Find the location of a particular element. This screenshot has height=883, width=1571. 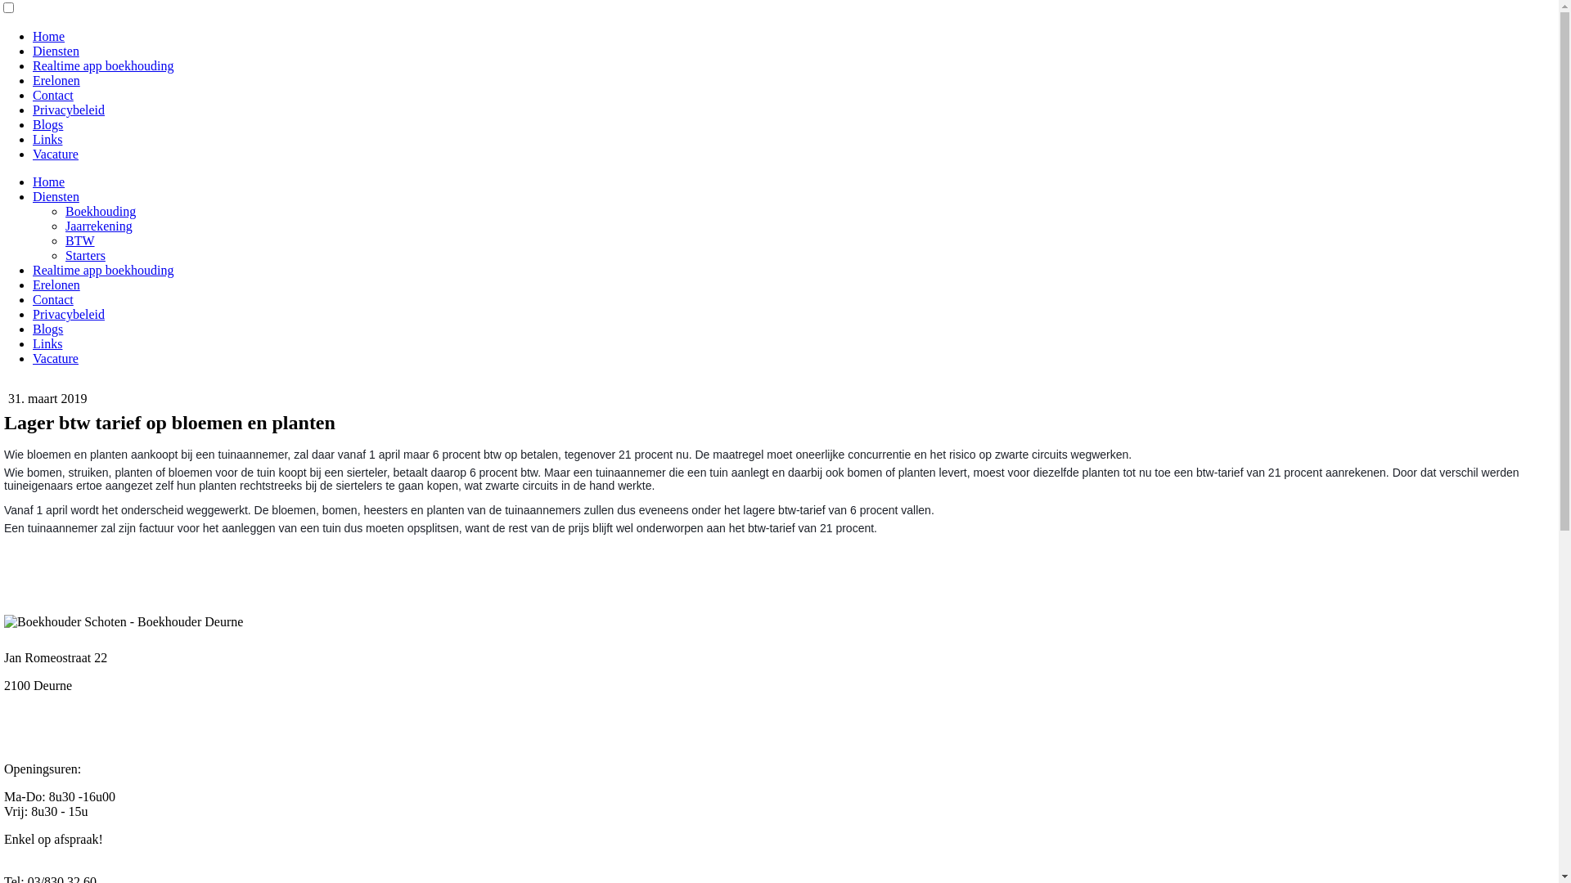

Realtime app boekhouding is located at coordinates (103, 270).